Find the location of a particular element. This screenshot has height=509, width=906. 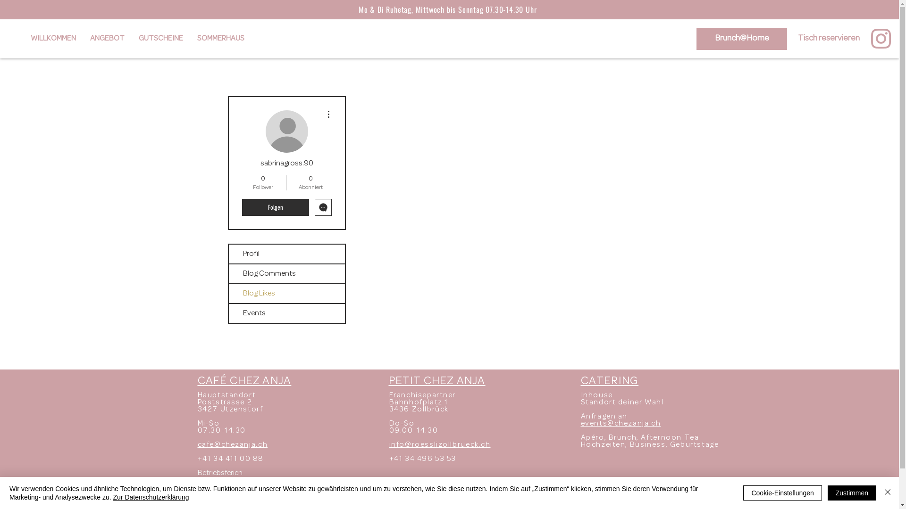

Blog Likes is located at coordinates (286, 294).